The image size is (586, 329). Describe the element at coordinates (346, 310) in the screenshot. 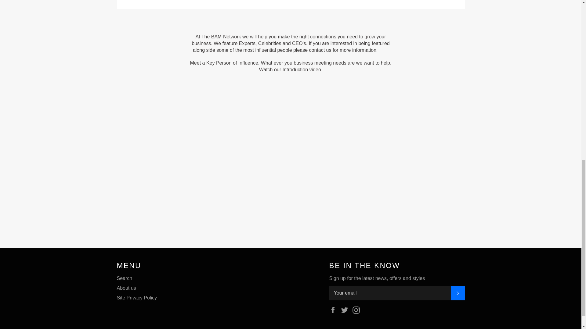

I see `The BAM Network on Facebook` at that location.